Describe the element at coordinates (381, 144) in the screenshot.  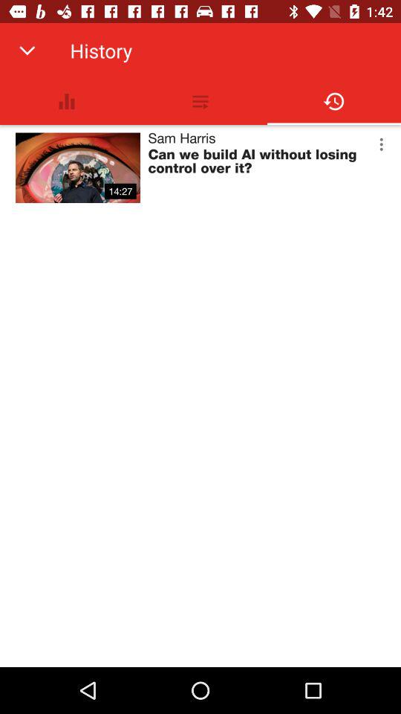
I see `click the icon to the right of the sam harris item` at that location.